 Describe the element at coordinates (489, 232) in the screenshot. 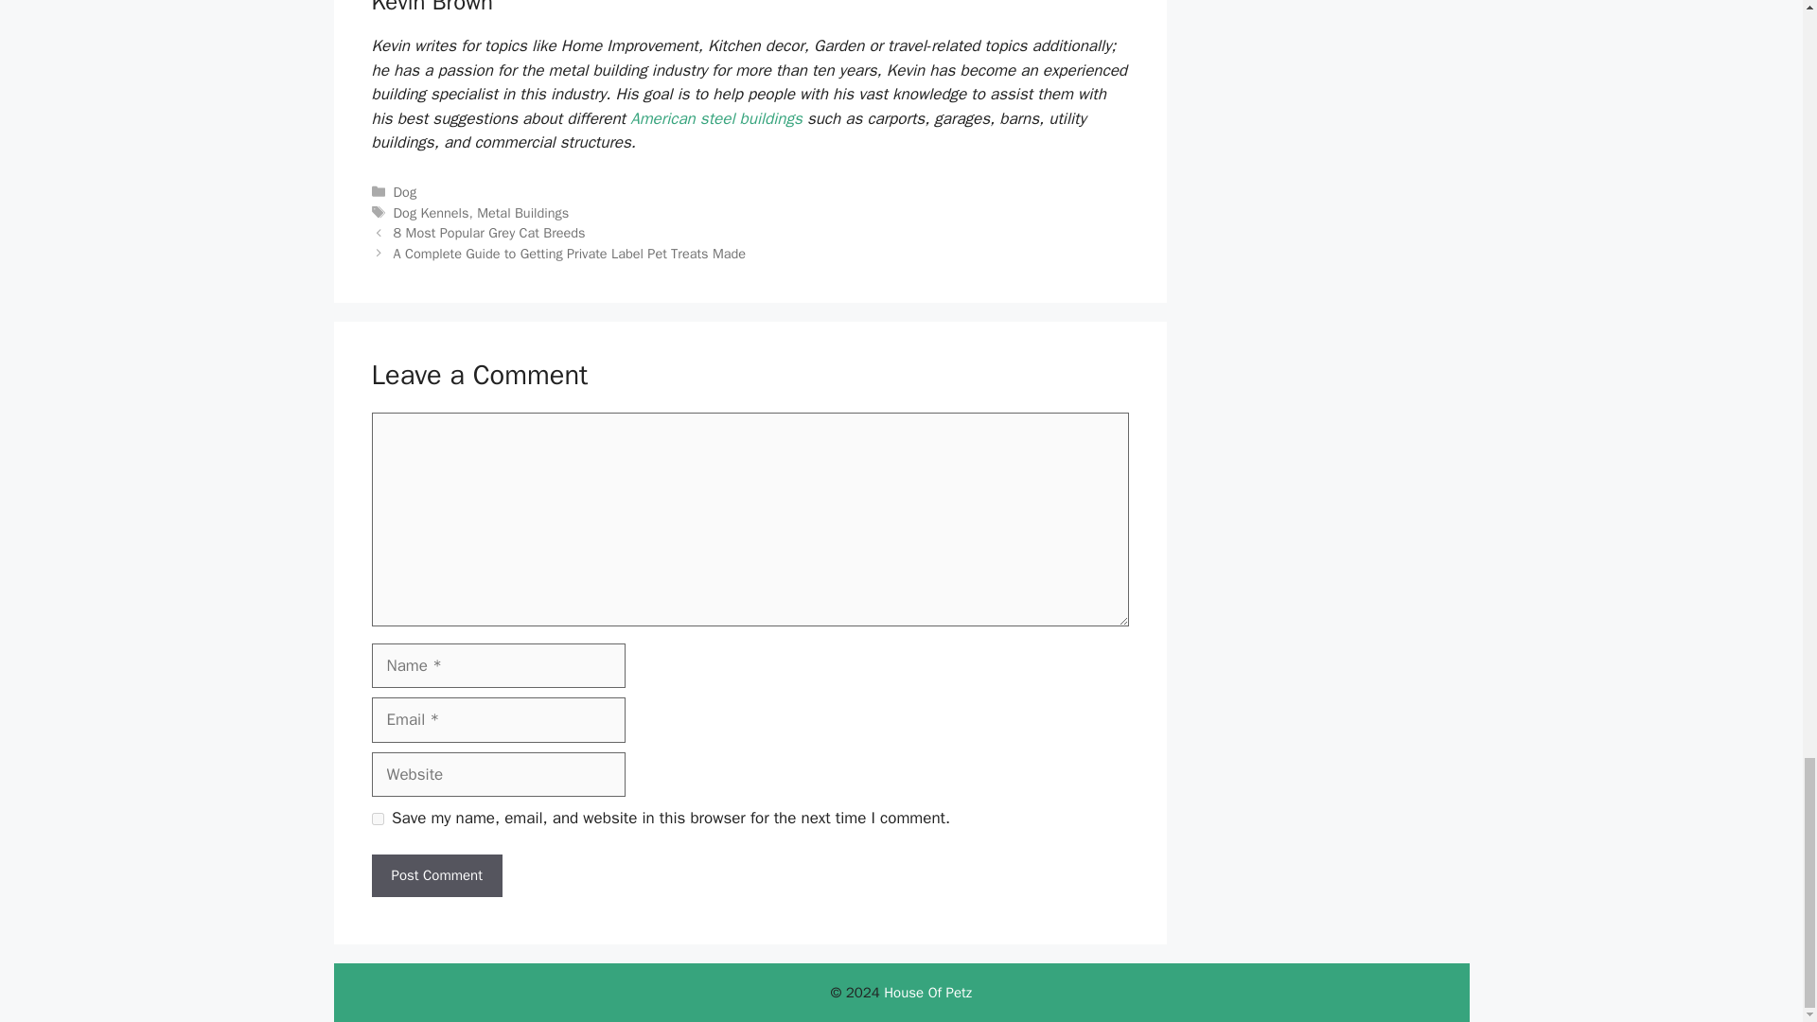

I see `8 Most Popular Grey Cat Breeds` at that location.